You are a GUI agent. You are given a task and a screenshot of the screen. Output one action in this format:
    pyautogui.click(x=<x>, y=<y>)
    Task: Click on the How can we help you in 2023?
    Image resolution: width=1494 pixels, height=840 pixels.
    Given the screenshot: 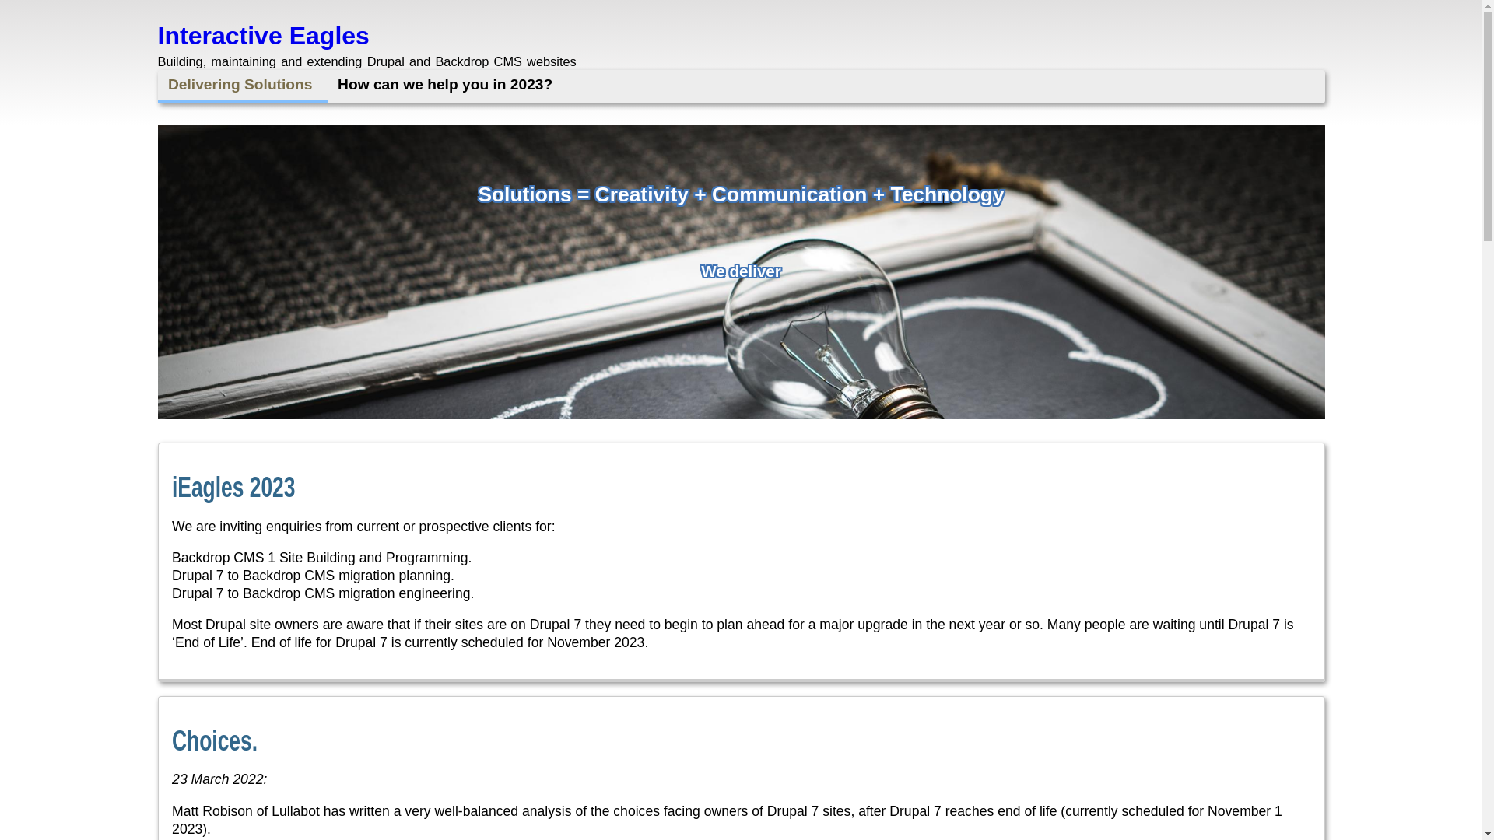 What is the action you would take?
    pyautogui.click(x=448, y=85)
    